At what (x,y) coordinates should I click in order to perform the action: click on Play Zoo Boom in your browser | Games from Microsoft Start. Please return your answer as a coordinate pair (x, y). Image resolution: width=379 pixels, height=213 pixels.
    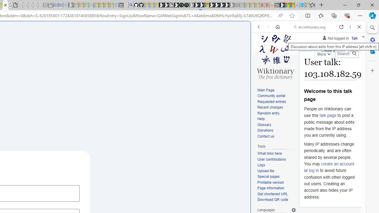
    Looking at the image, I should click on (166, 5).